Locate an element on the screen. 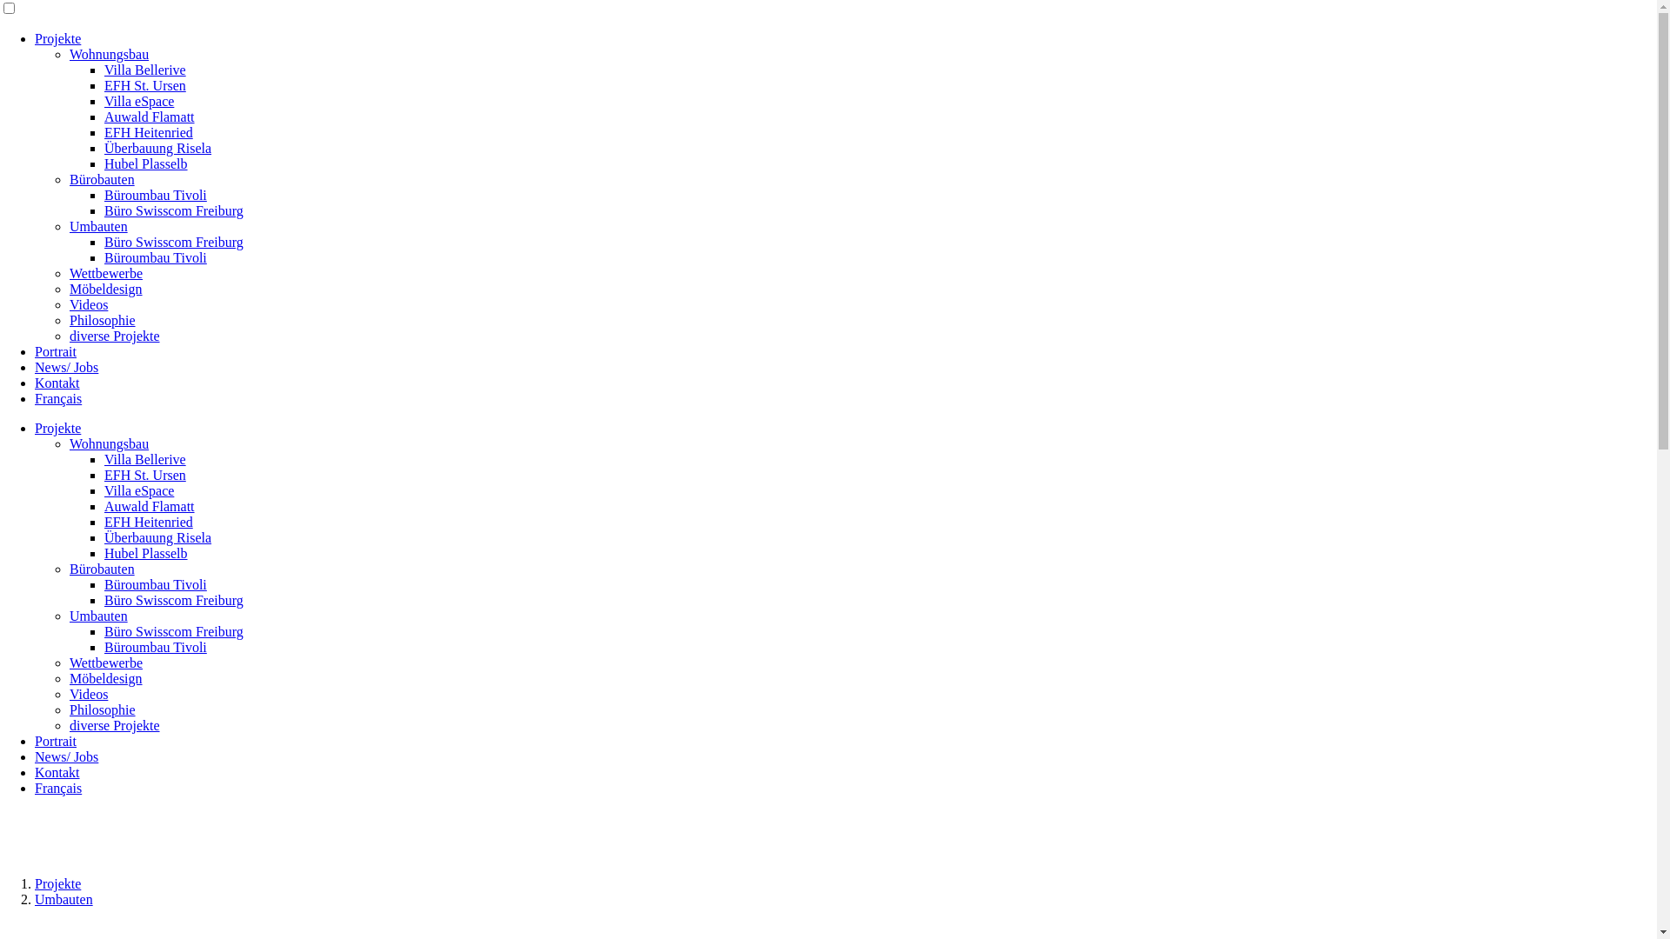 This screenshot has width=1670, height=939. Projekte is located at coordinates (57, 883).